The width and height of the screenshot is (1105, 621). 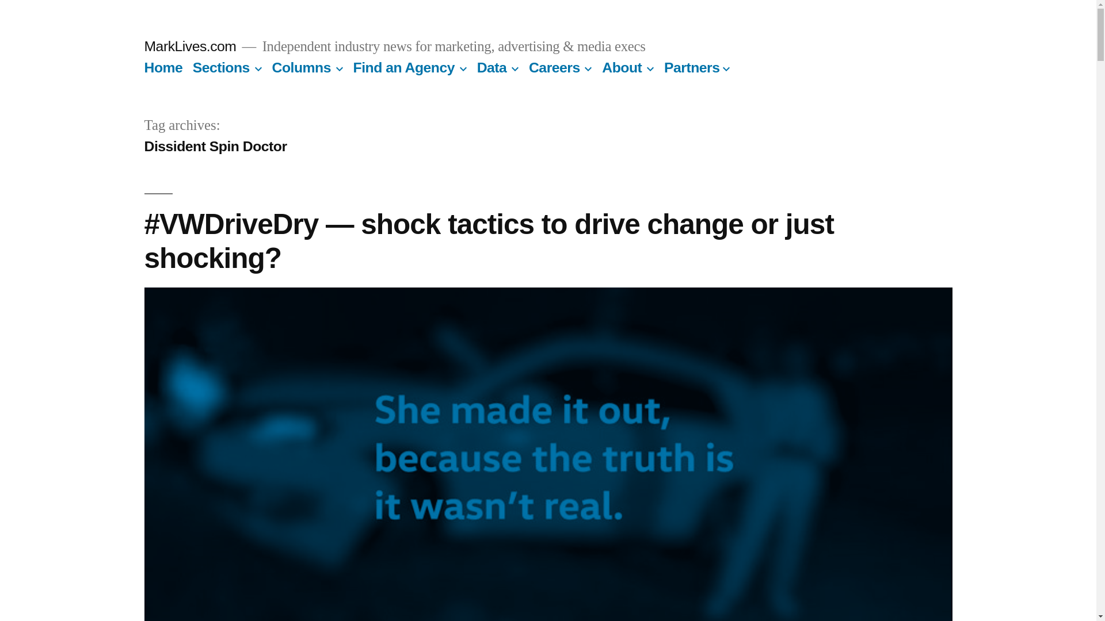 I want to click on Home, so click(x=162, y=67).